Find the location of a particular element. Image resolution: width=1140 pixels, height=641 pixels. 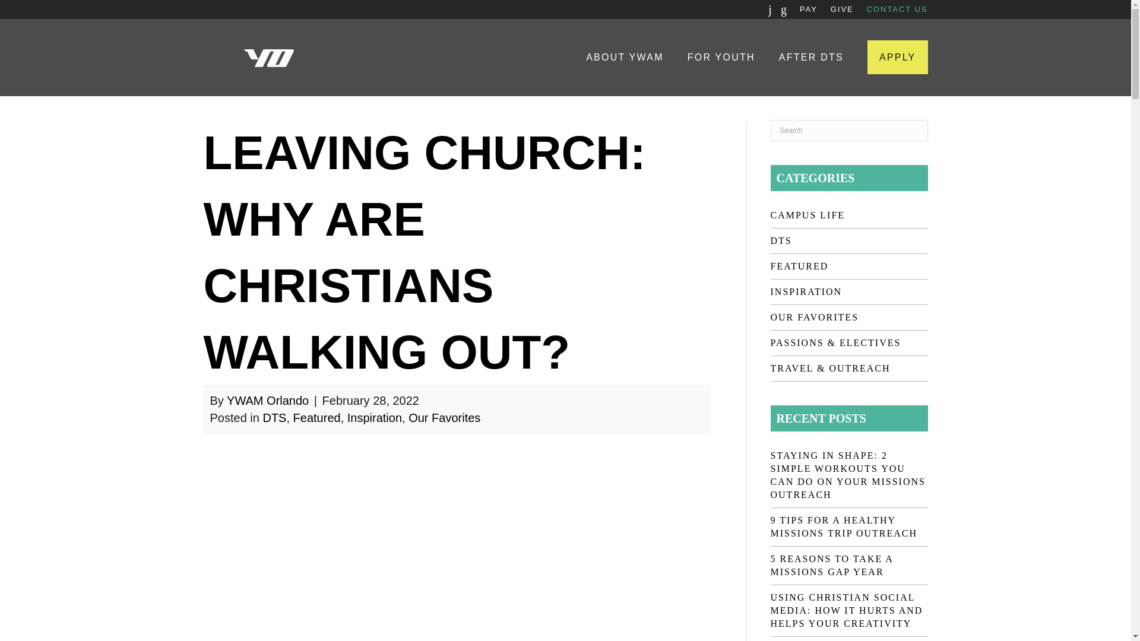

AFTER DTS is located at coordinates (811, 57).